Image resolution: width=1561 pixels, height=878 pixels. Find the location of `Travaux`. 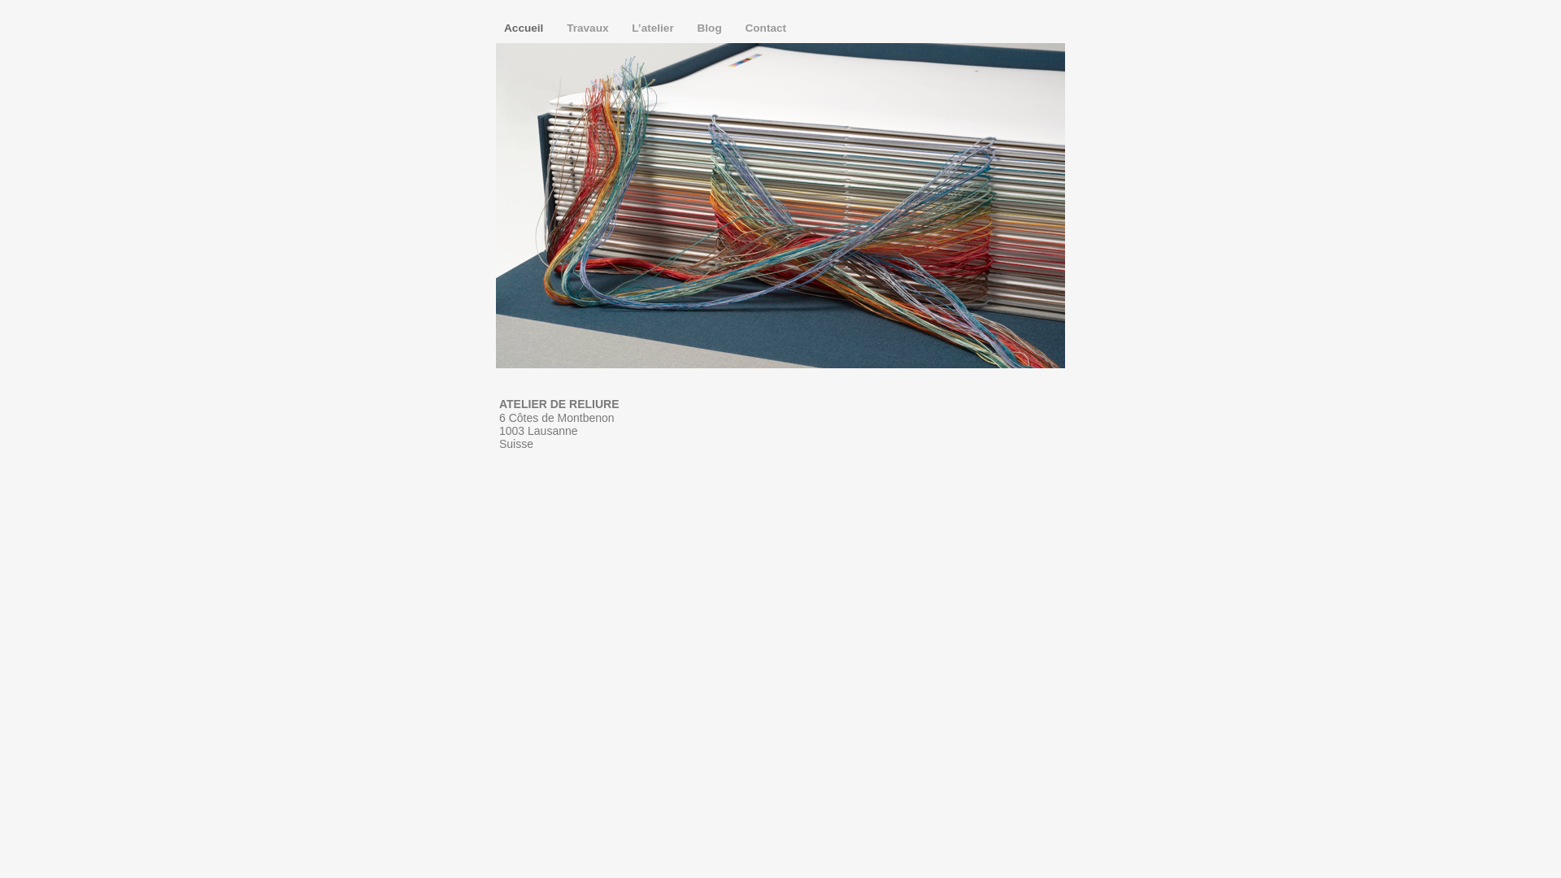

Travaux is located at coordinates (589, 28).